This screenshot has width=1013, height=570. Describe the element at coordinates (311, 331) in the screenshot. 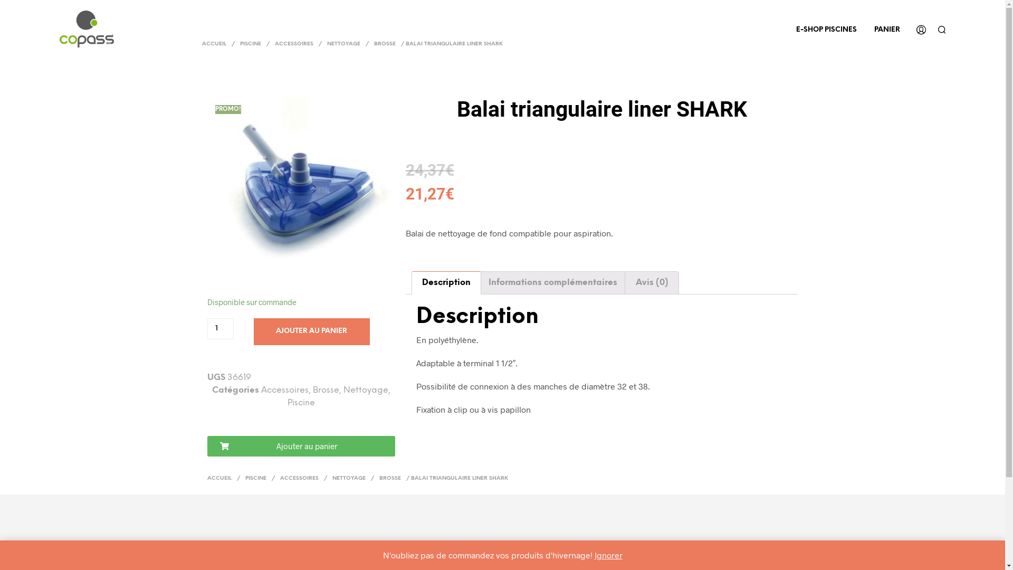

I see `AJOUTER AU PANIER` at that location.